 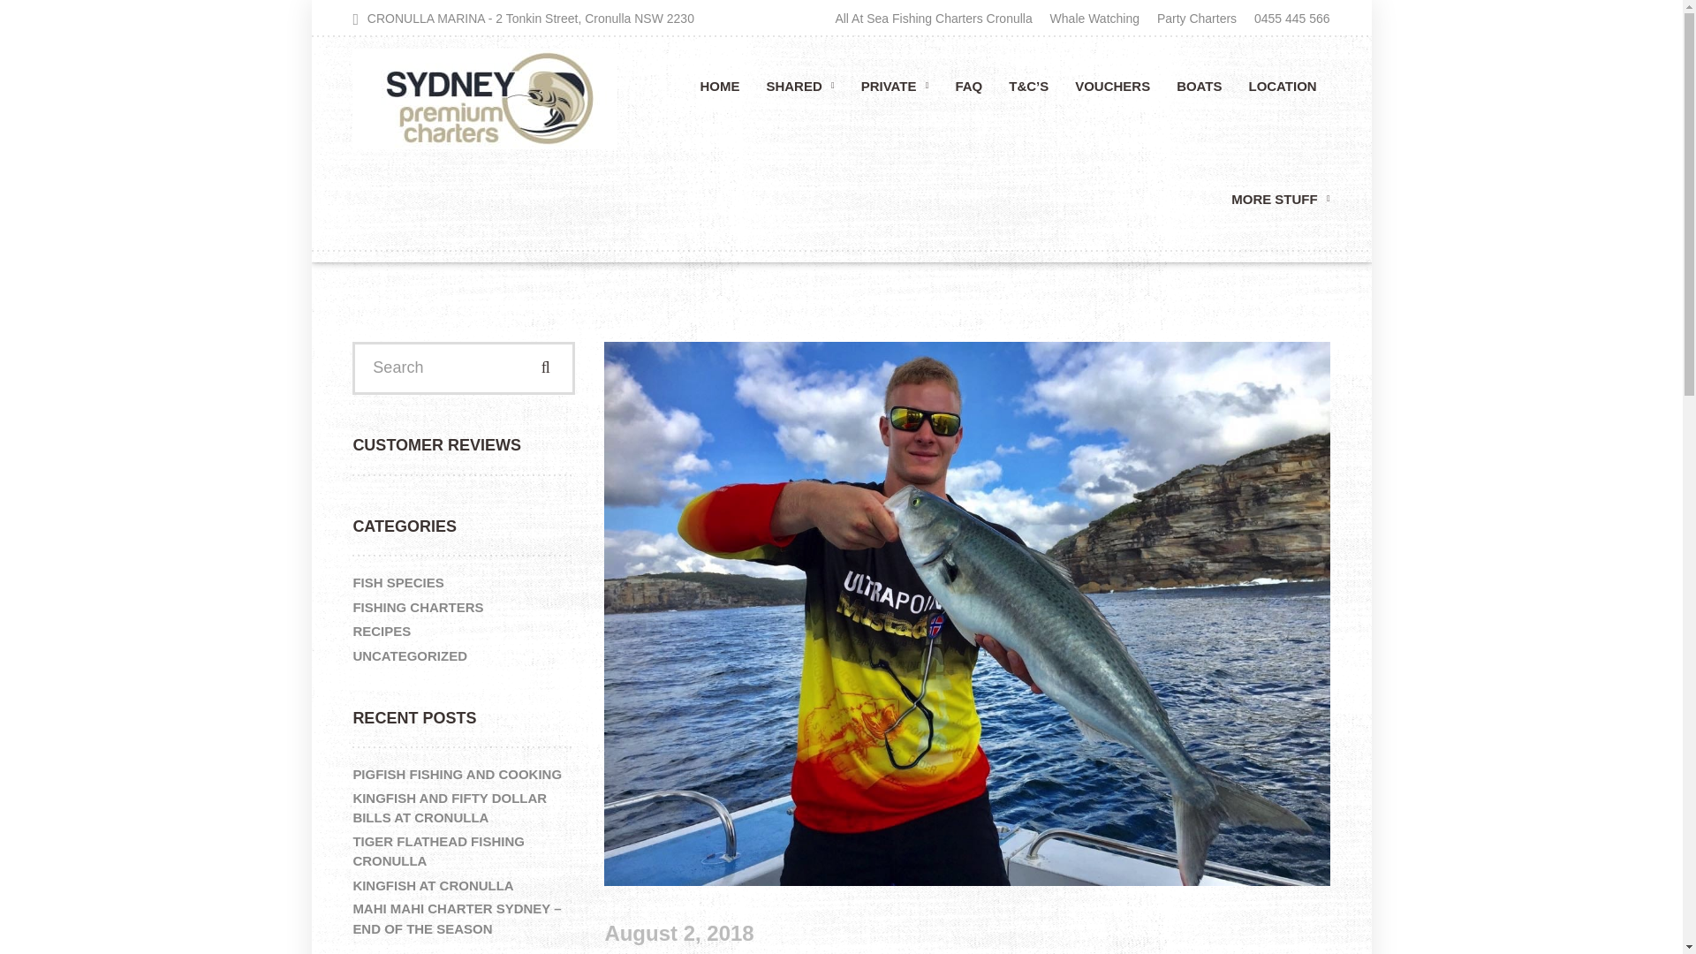 I want to click on August 2, 2018, so click(x=678, y=935).